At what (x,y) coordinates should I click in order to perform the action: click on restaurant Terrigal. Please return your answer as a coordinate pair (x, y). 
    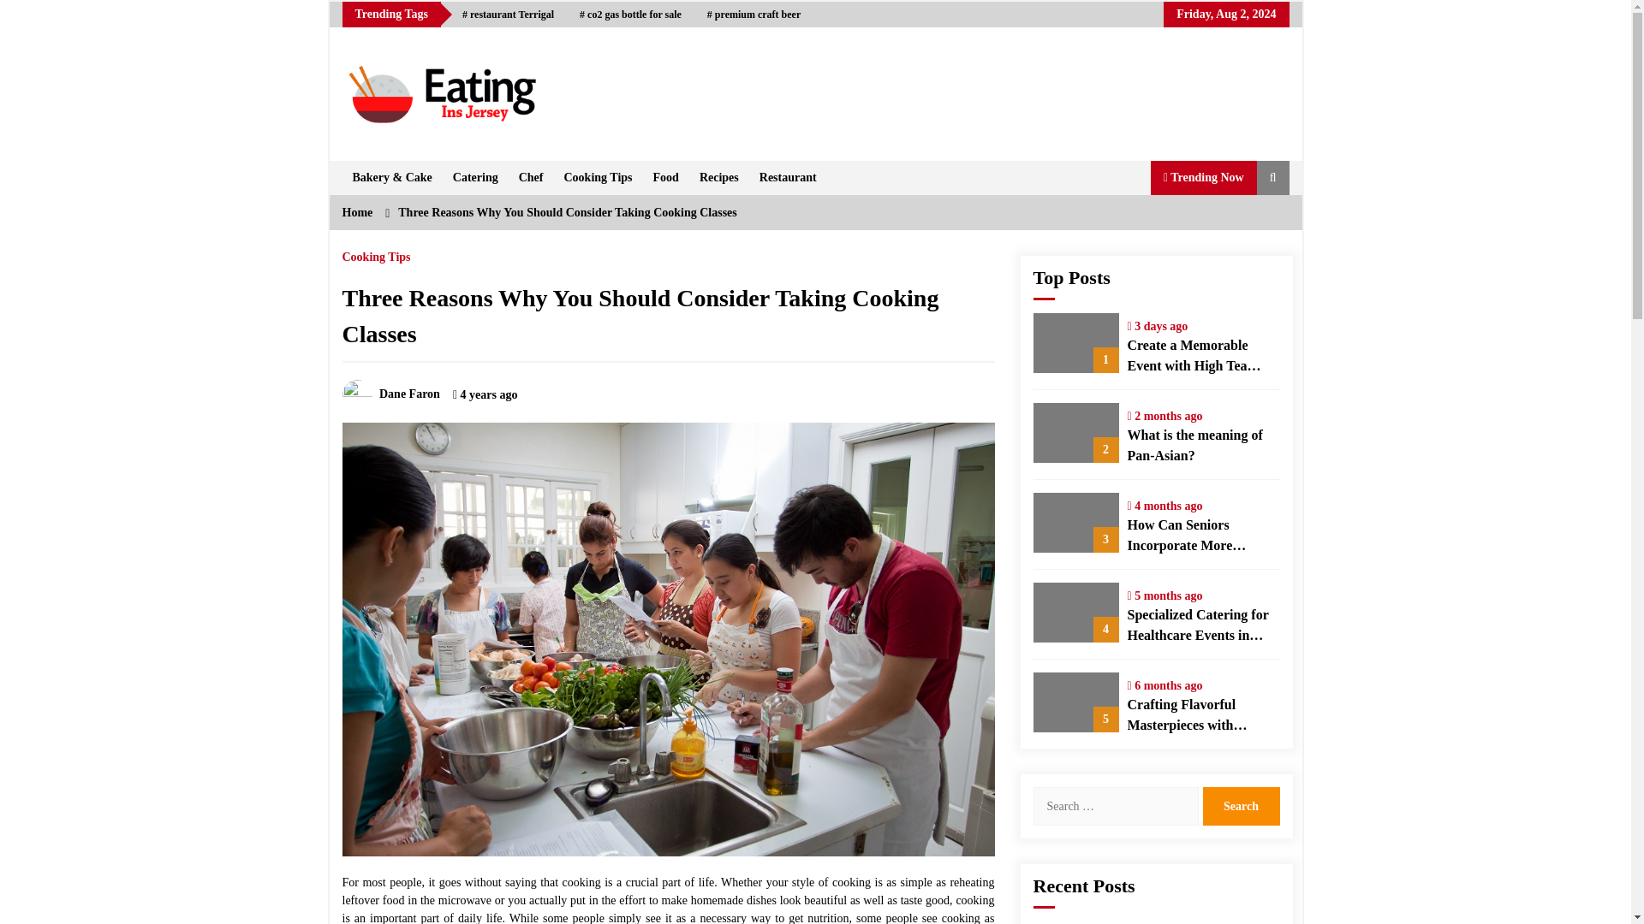
    Looking at the image, I should click on (508, 15).